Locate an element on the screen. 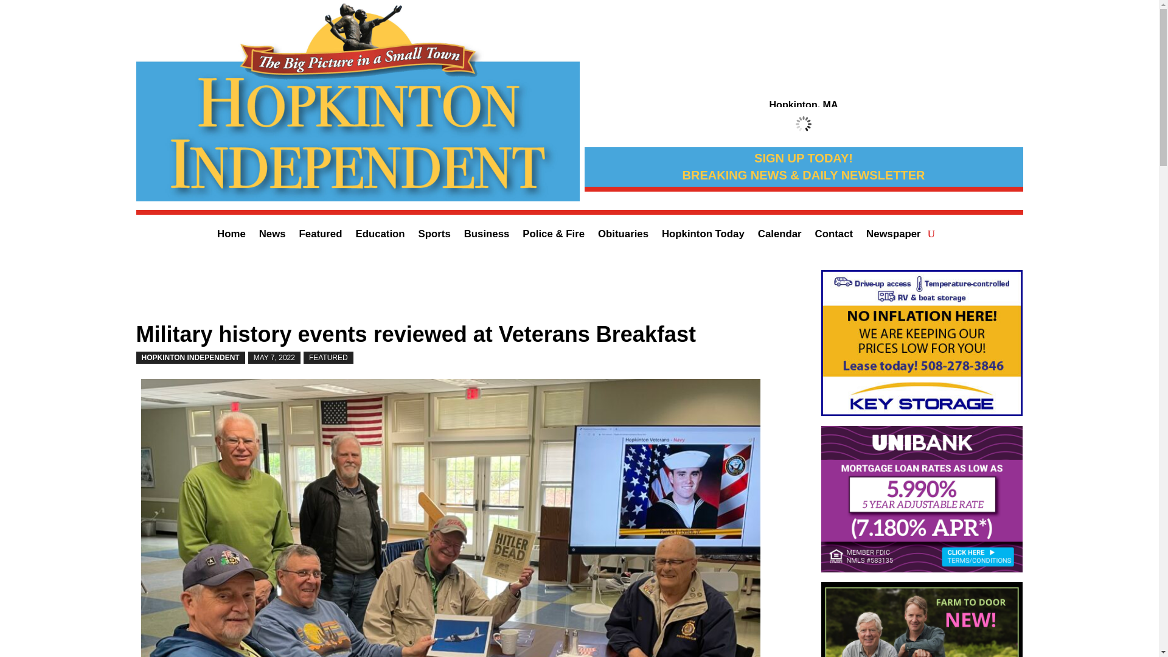 This screenshot has height=657, width=1168. Calendar is located at coordinates (780, 236).